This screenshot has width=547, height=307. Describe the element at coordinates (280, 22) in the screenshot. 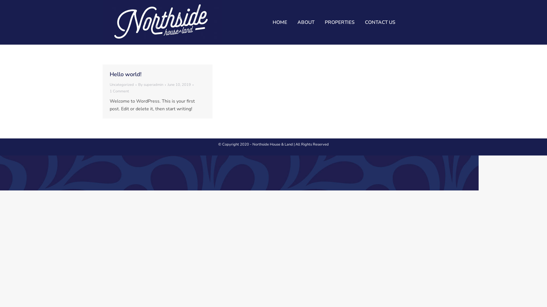

I see `HOME` at that location.